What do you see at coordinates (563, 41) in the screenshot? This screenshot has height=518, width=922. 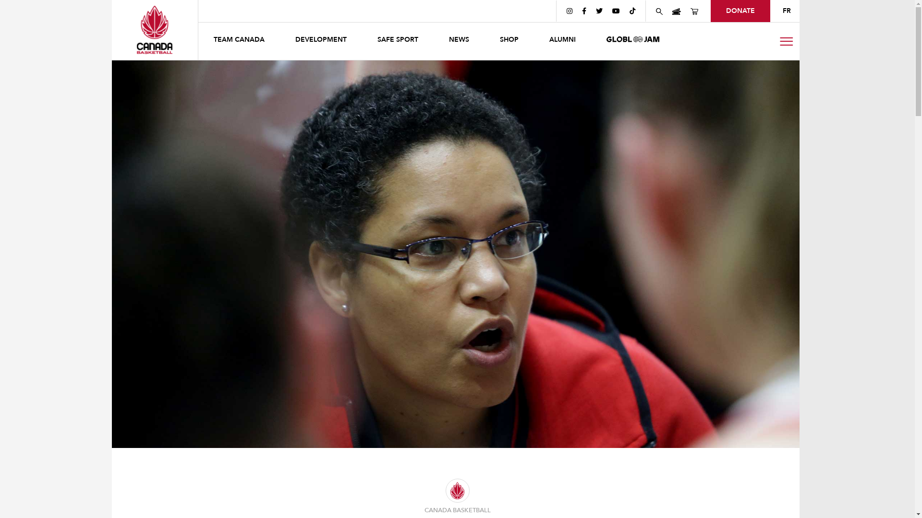 I see `ALUMNI` at bounding box center [563, 41].